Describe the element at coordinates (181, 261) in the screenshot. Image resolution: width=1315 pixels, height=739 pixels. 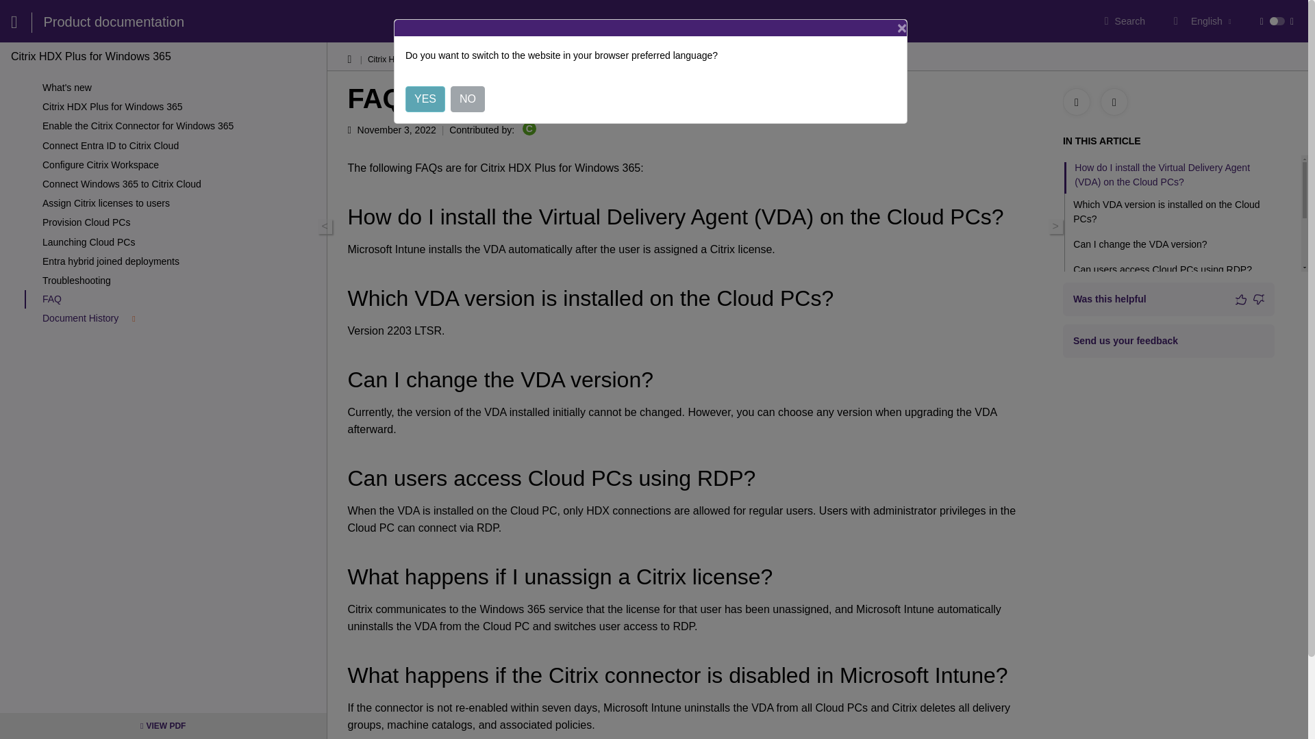
I see `Entra hybrid joined deployments` at that location.